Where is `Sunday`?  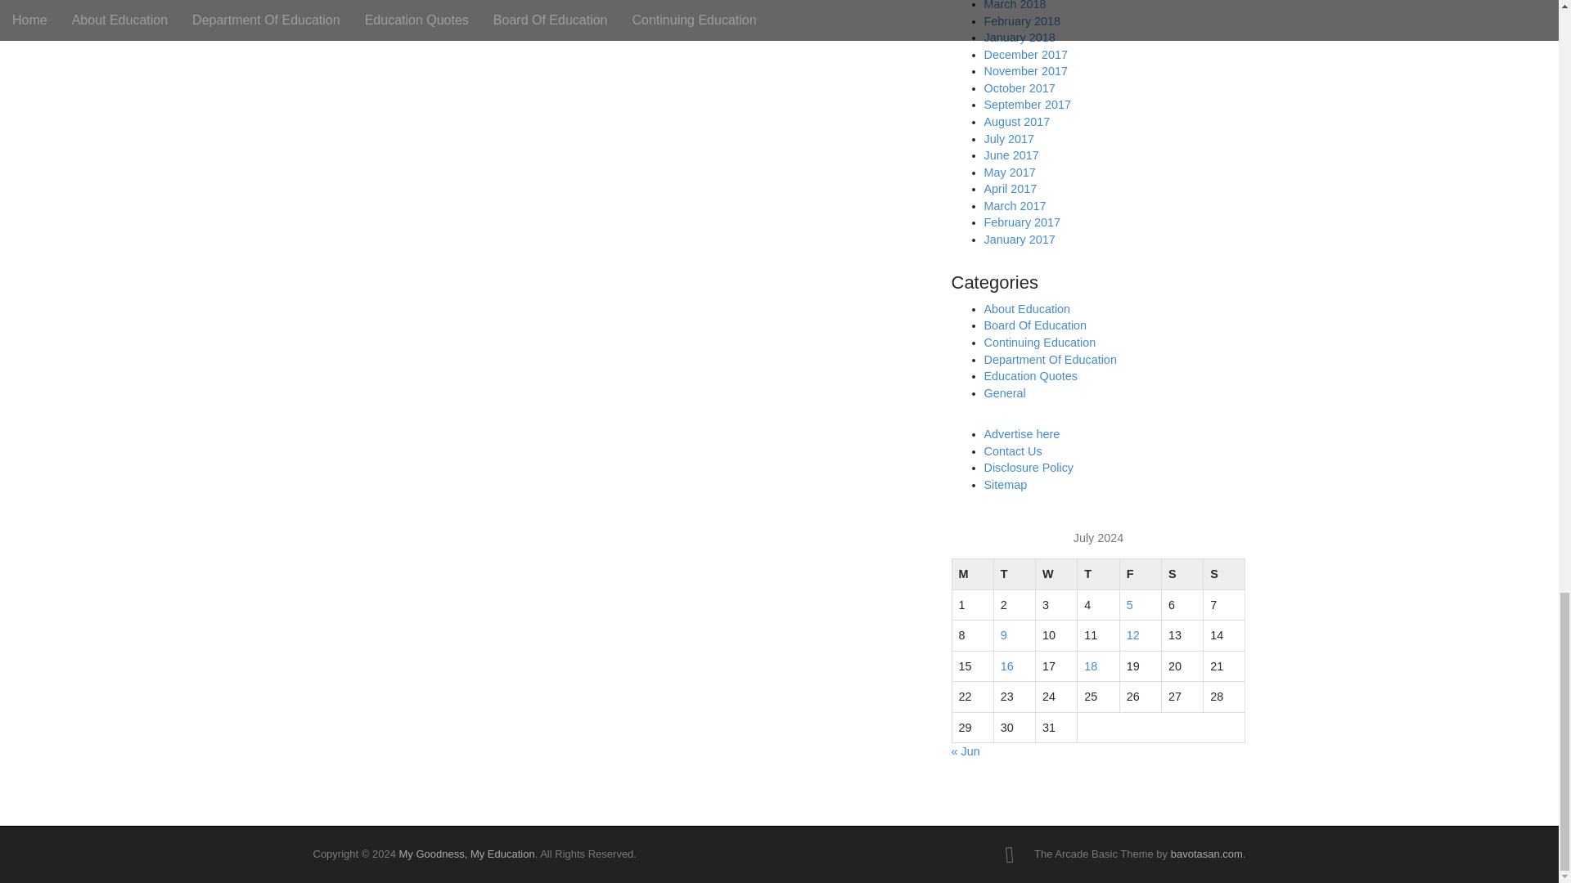 Sunday is located at coordinates (1224, 574).